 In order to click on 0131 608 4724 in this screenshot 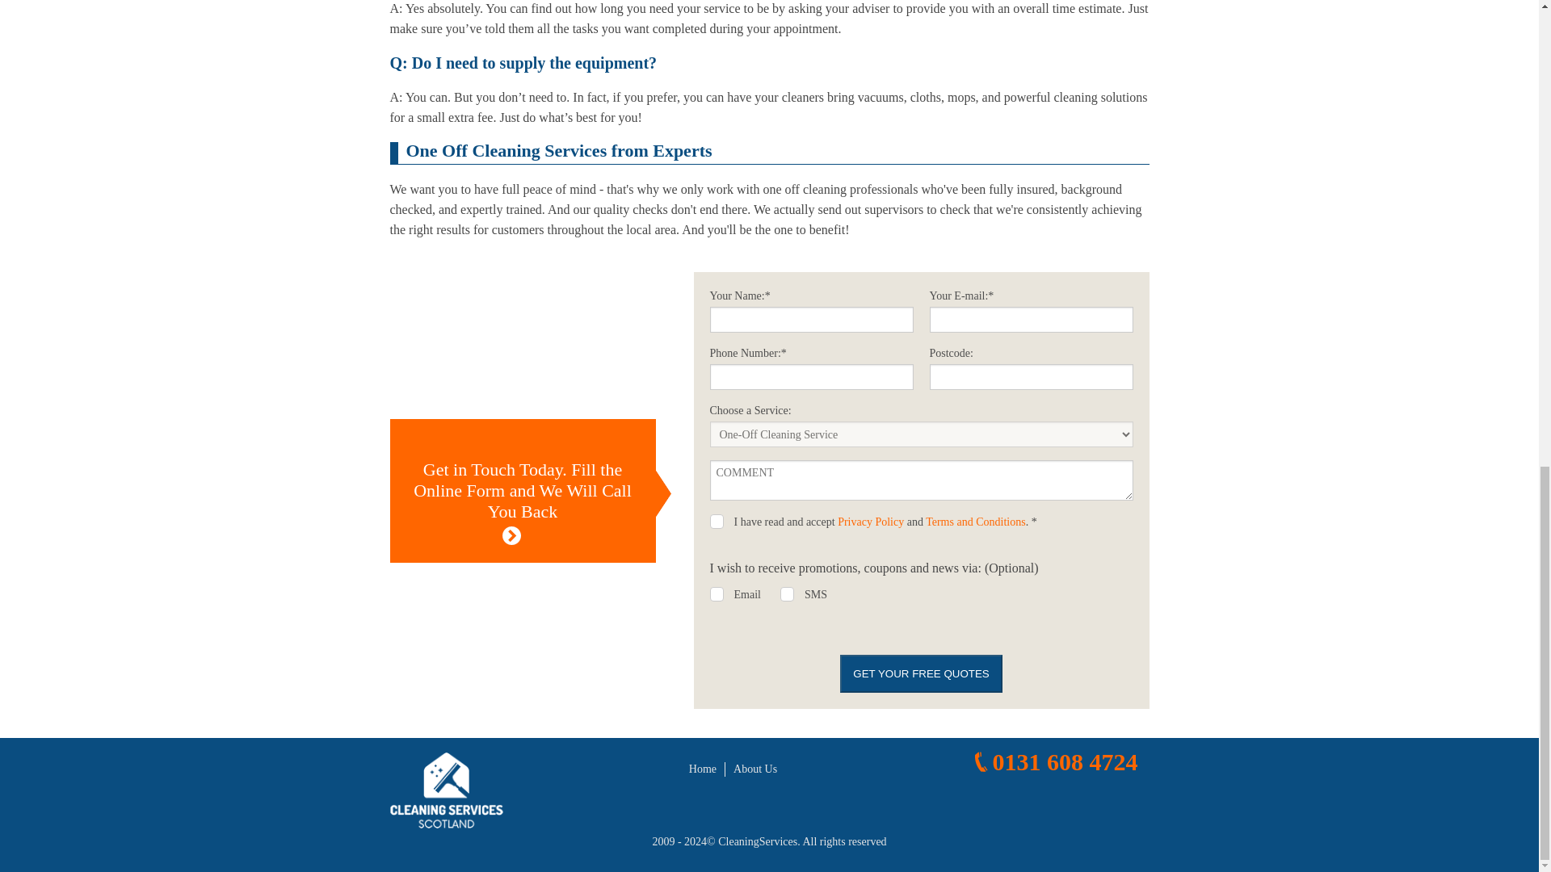, I will do `click(1053, 762)`.